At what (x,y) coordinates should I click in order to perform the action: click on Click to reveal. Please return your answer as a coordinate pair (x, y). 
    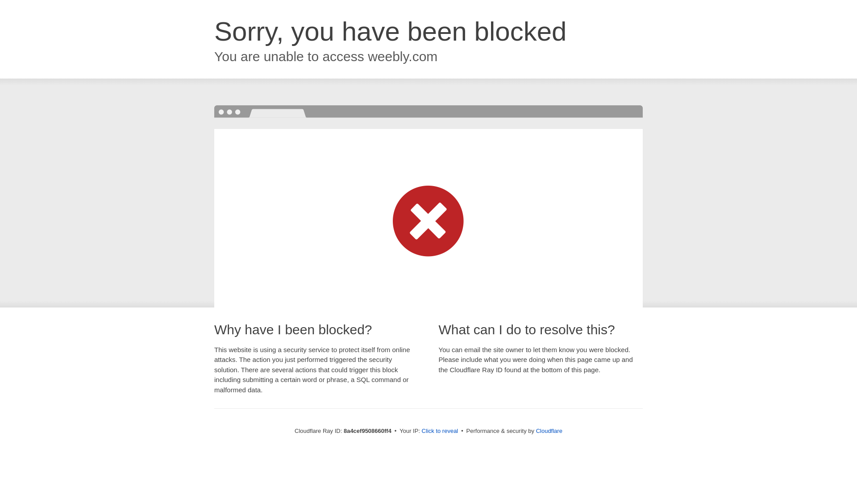
    Looking at the image, I should click on (440, 431).